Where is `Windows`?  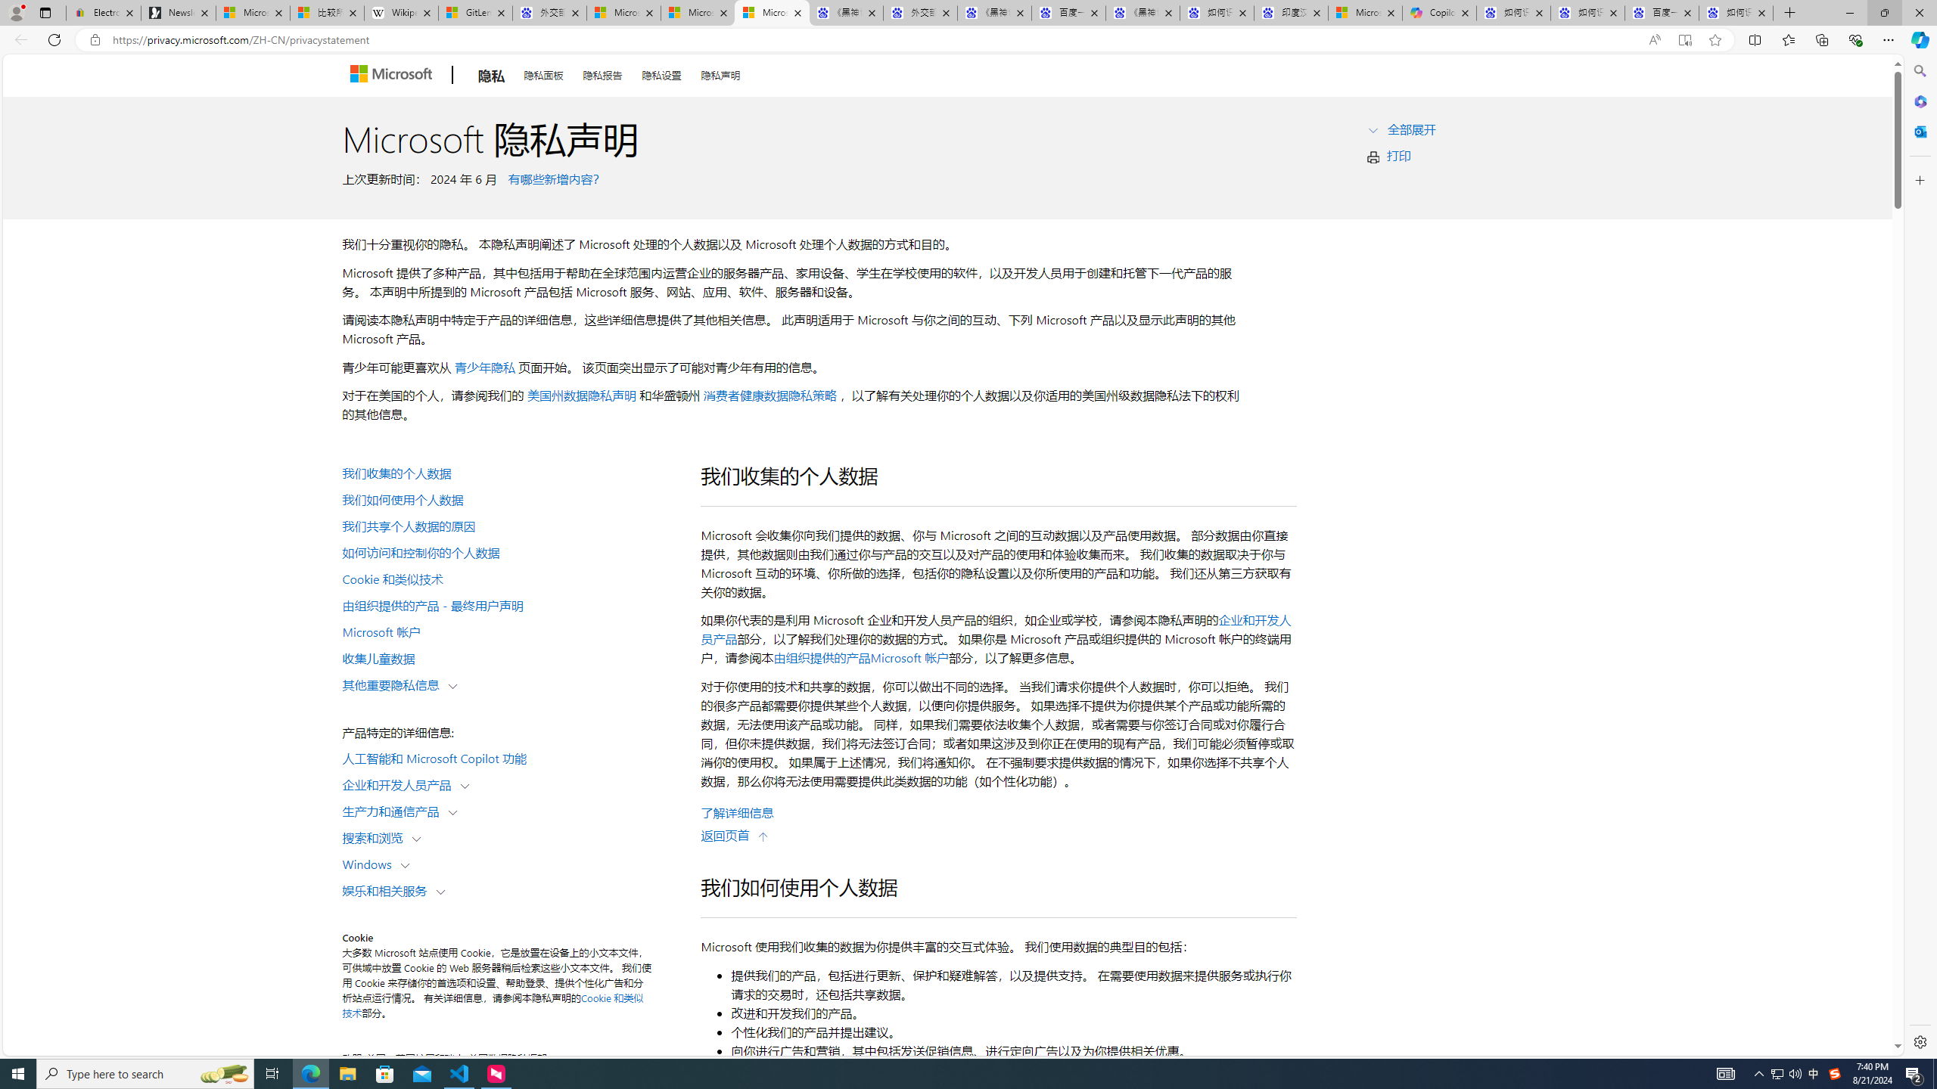
Windows is located at coordinates (371, 864).